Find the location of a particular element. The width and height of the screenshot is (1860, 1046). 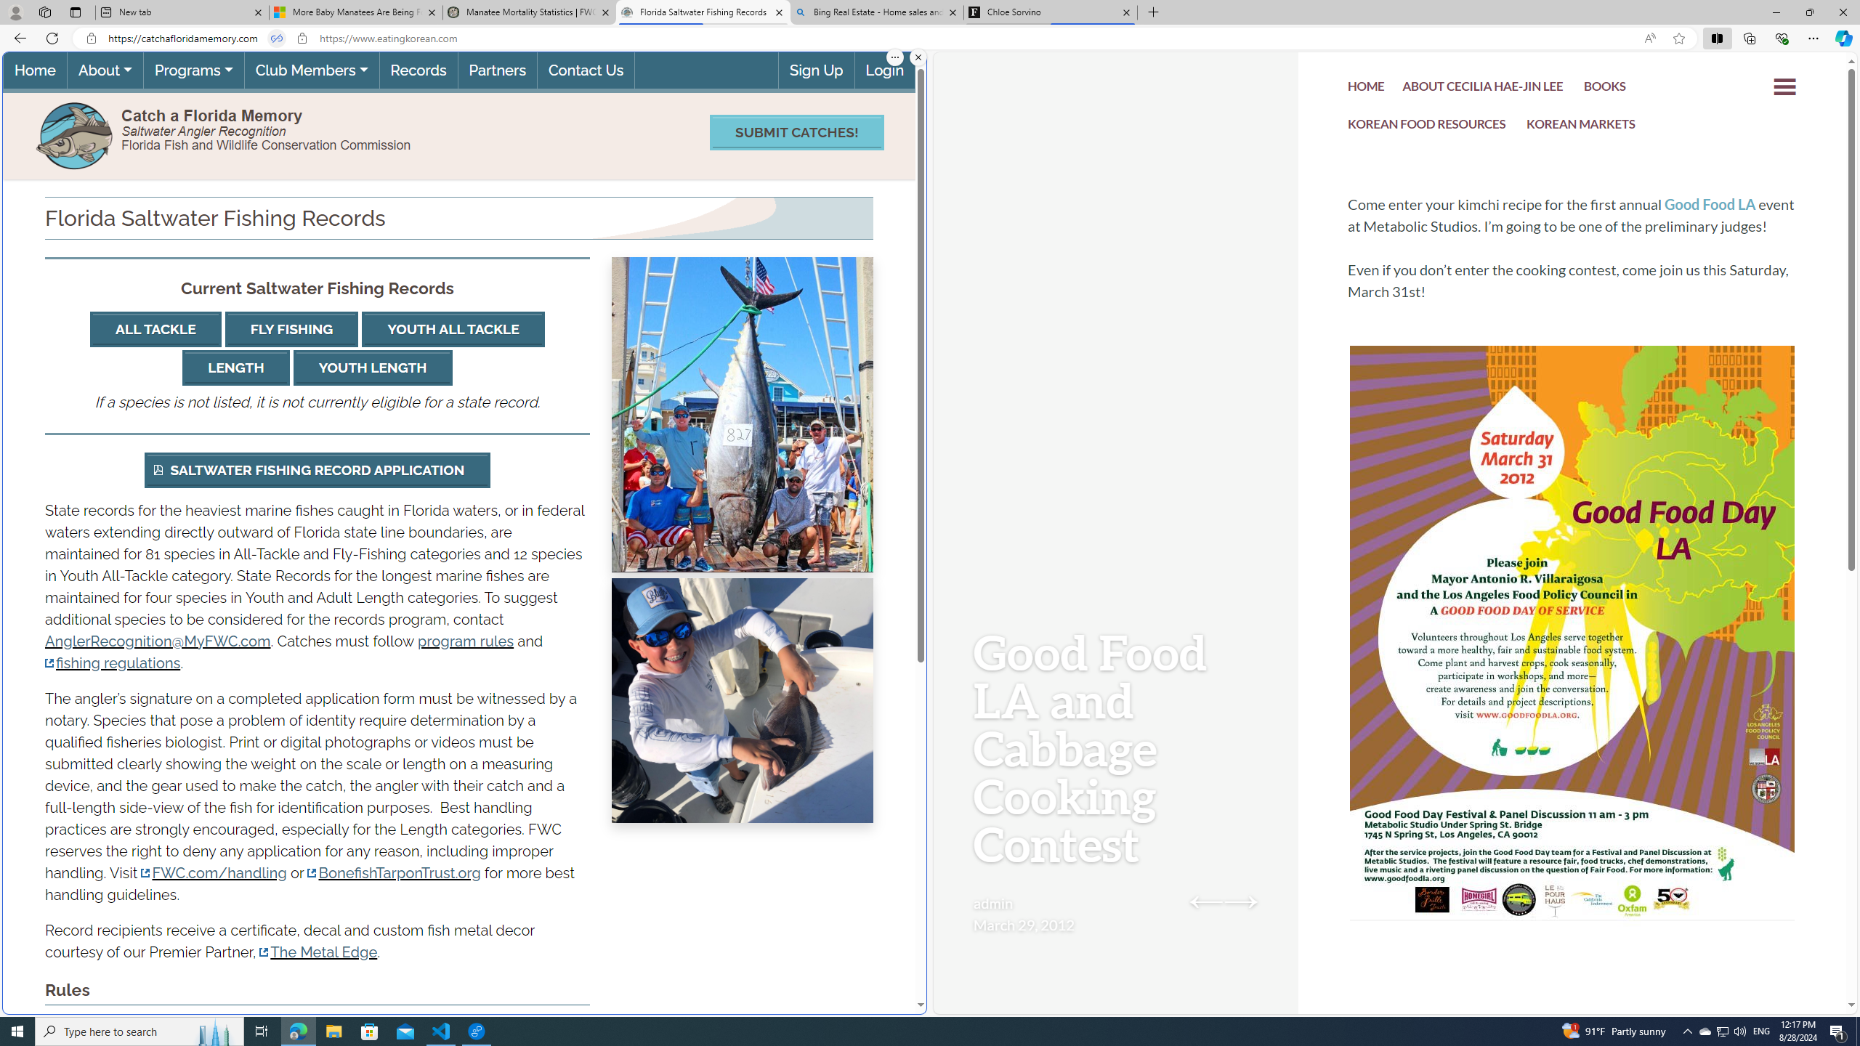

SUBMIT CATCHES! is located at coordinates (796, 132).